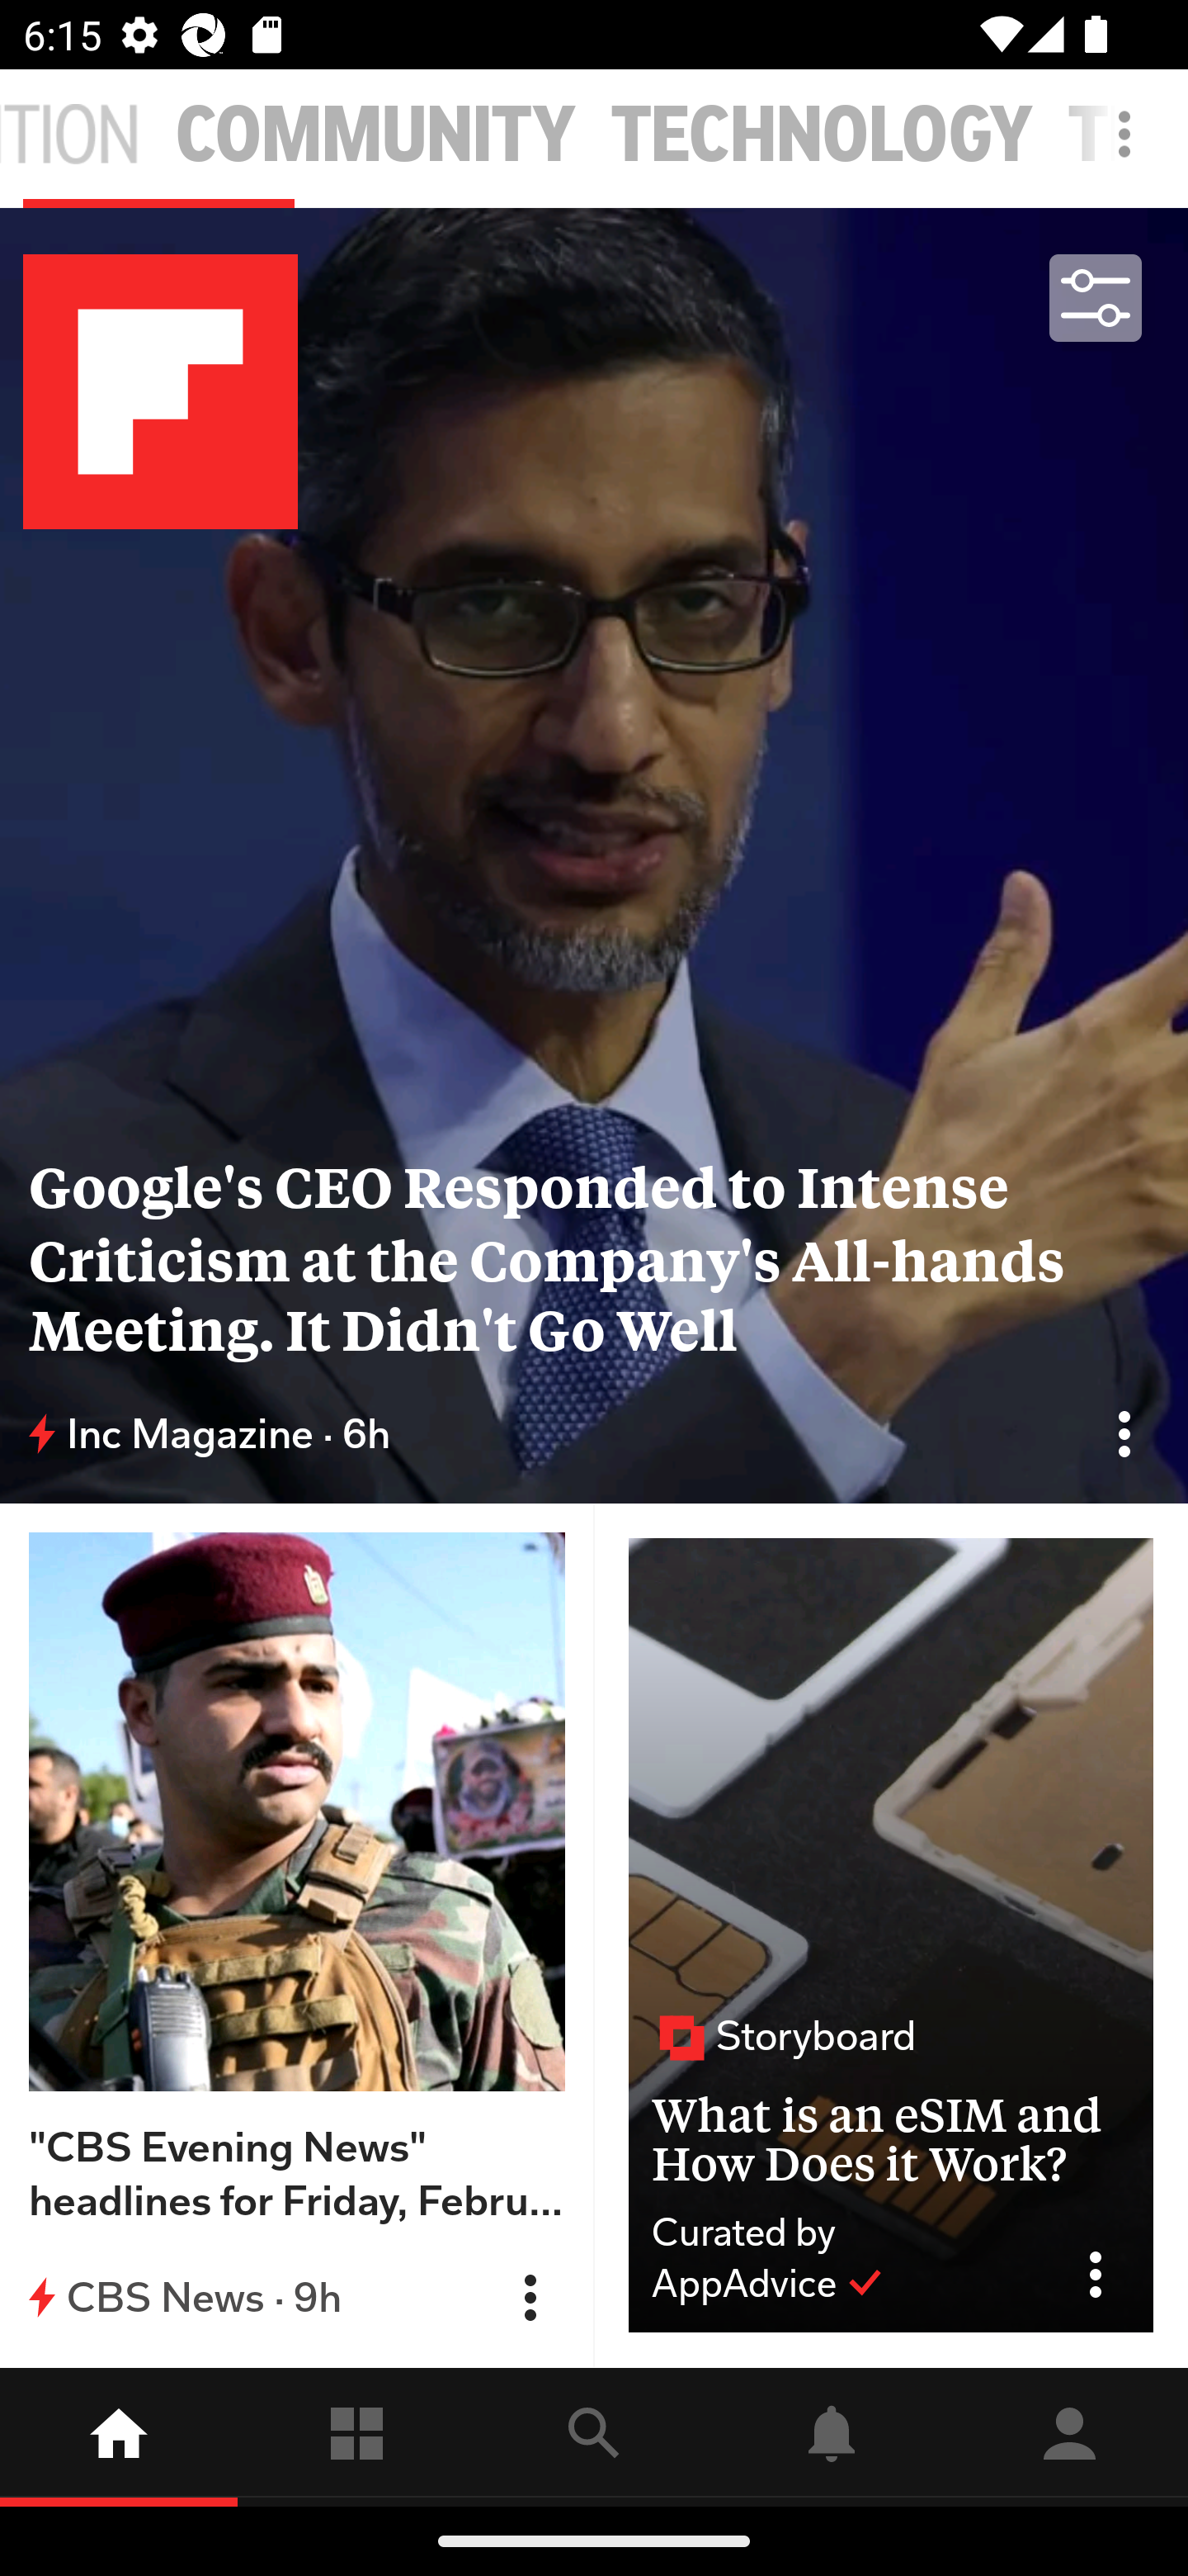 The image size is (1188, 2576). What do you see at coordinates (1124, 1433) in the screenshot?
I see `Flip into Magazine` at bounding box center [1124, 1433].